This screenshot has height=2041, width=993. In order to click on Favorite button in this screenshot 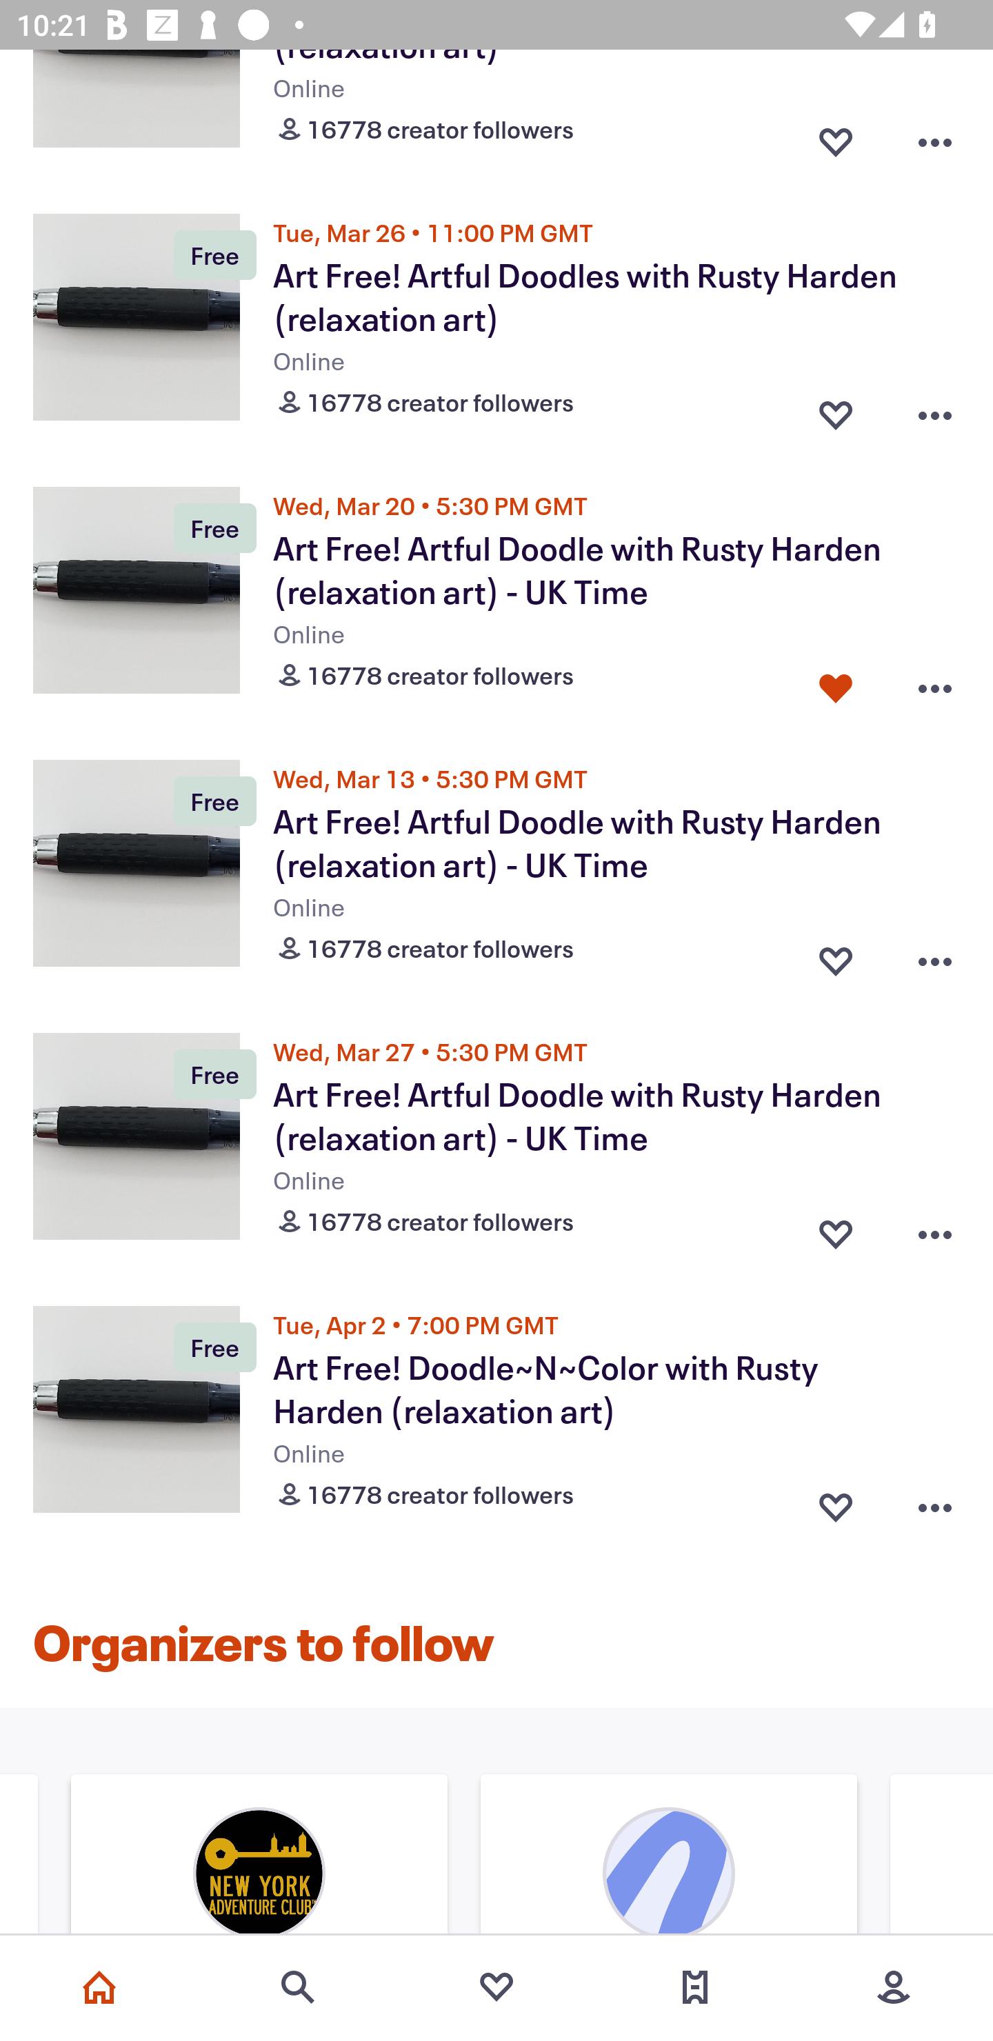, I will do `click(836, 683)`.